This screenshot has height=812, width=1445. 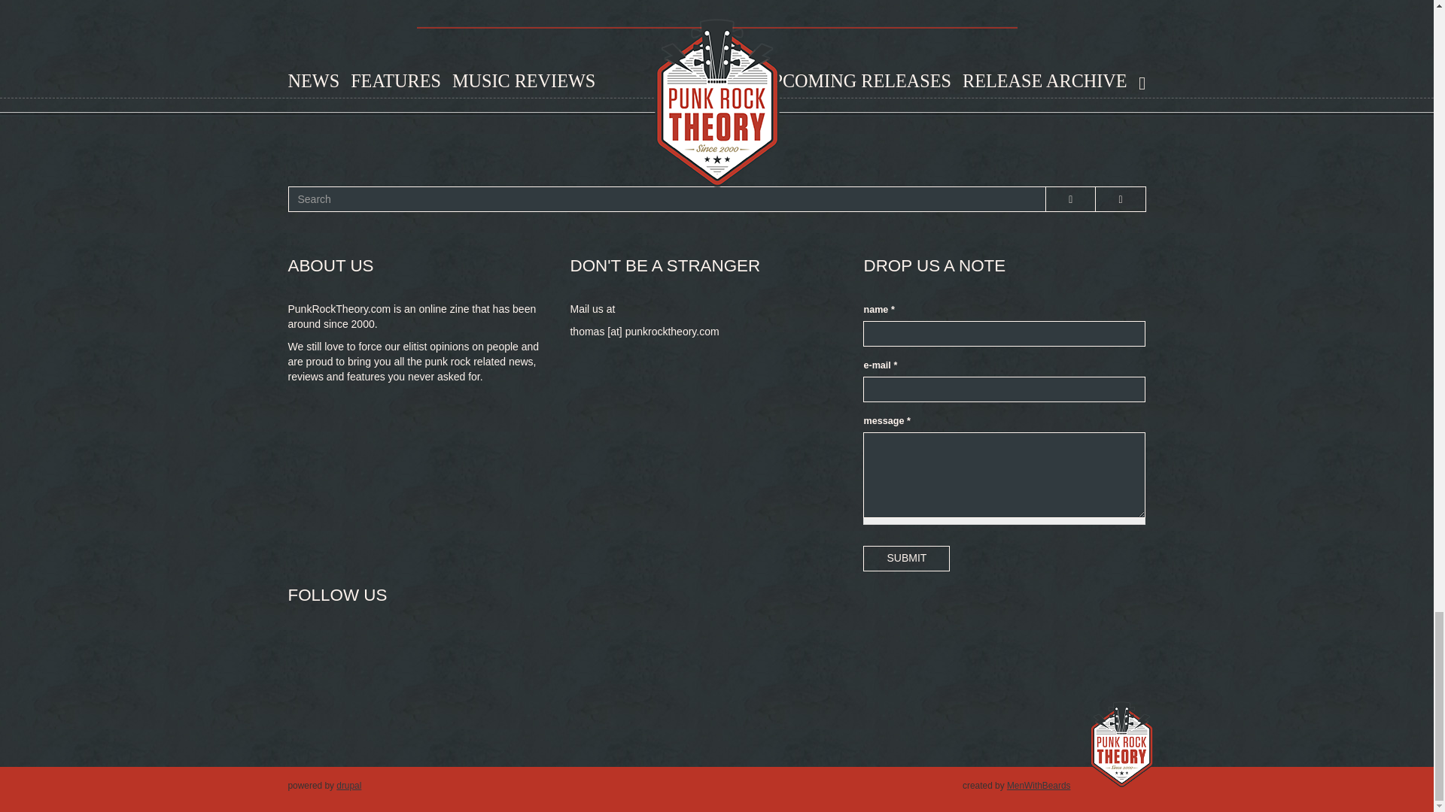 What do you see at coordinates (349, 785) in the screenshot?
I see `drupal` at bounding box center [349, 785].